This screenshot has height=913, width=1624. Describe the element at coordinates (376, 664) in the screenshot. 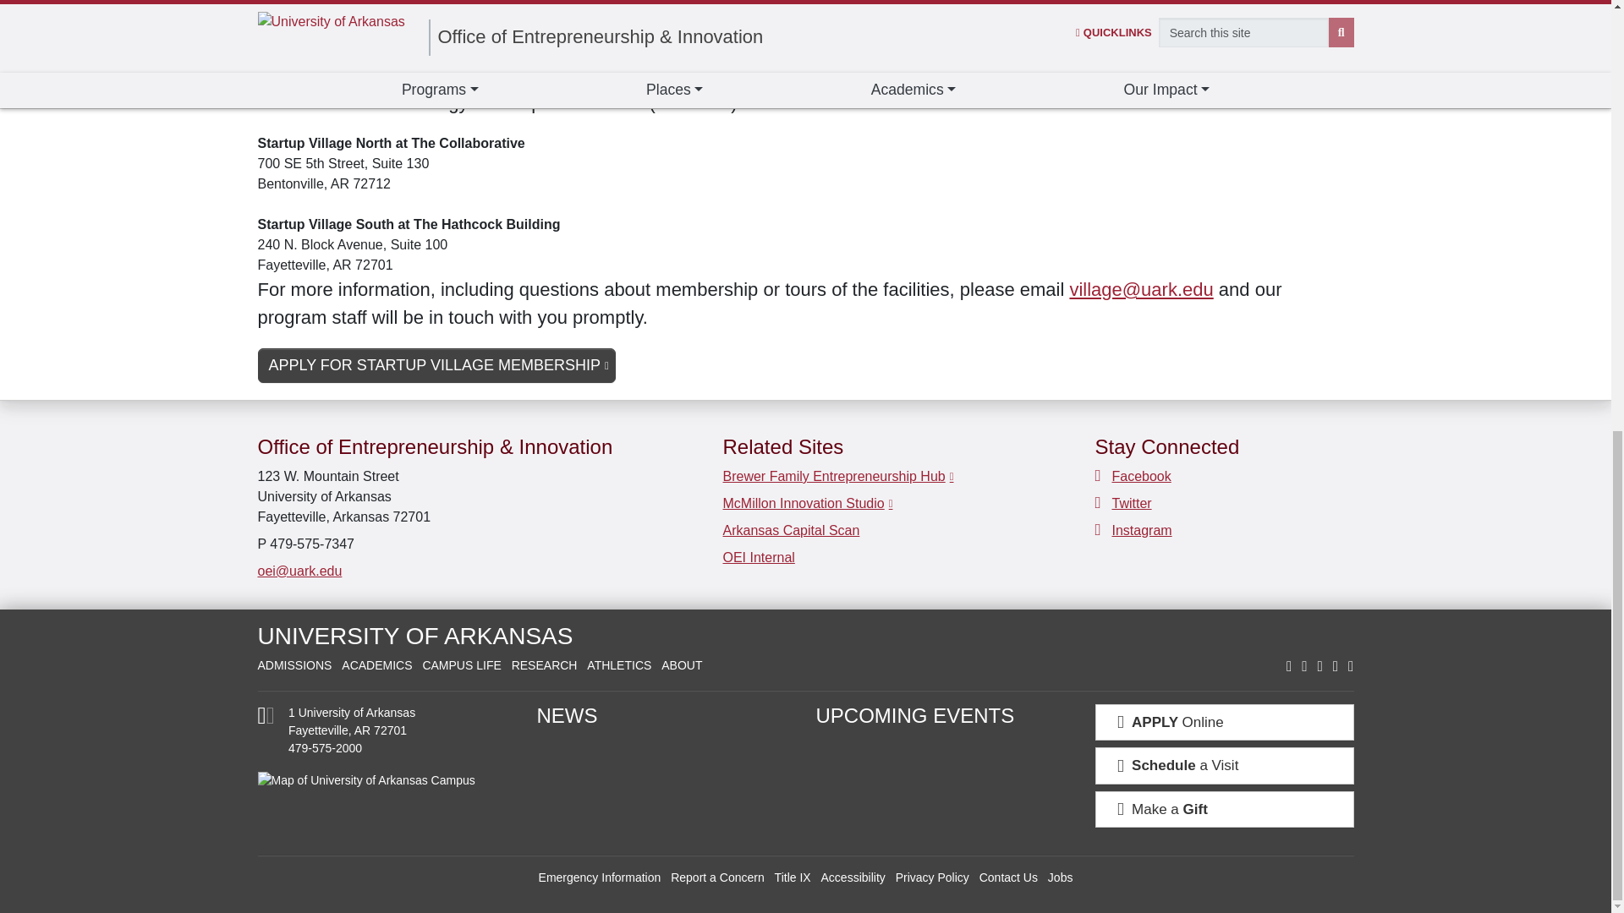

I see `University of Arkansas Academics` at that location.